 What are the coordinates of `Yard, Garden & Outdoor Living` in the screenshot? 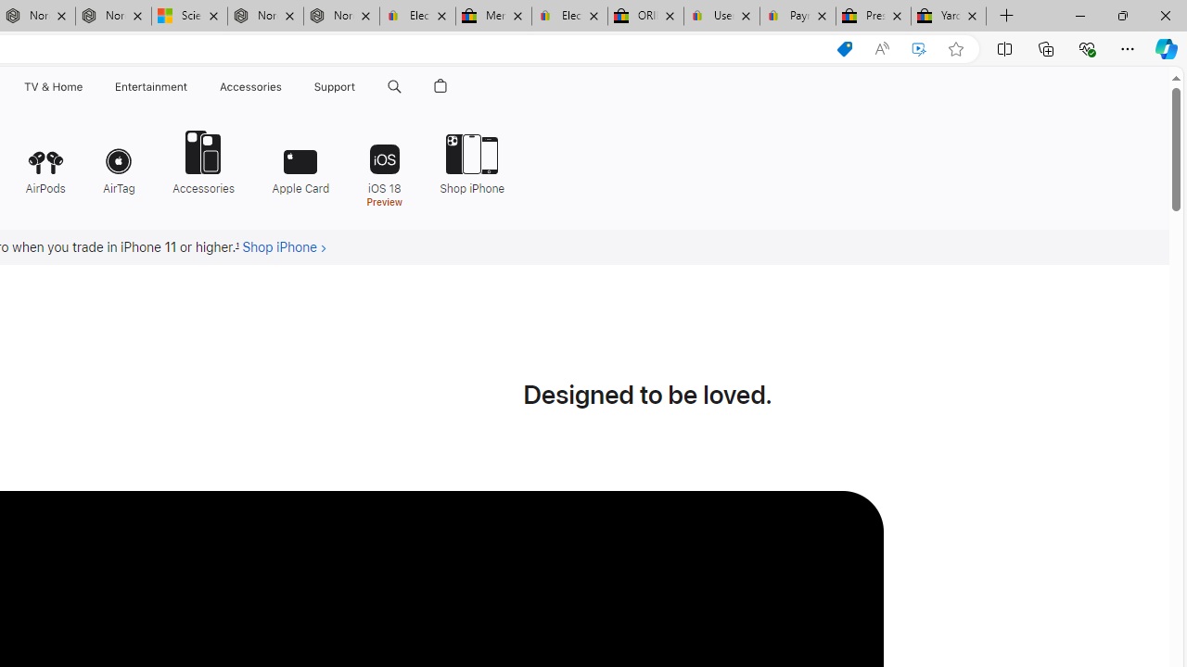 It's located at (949, 17).